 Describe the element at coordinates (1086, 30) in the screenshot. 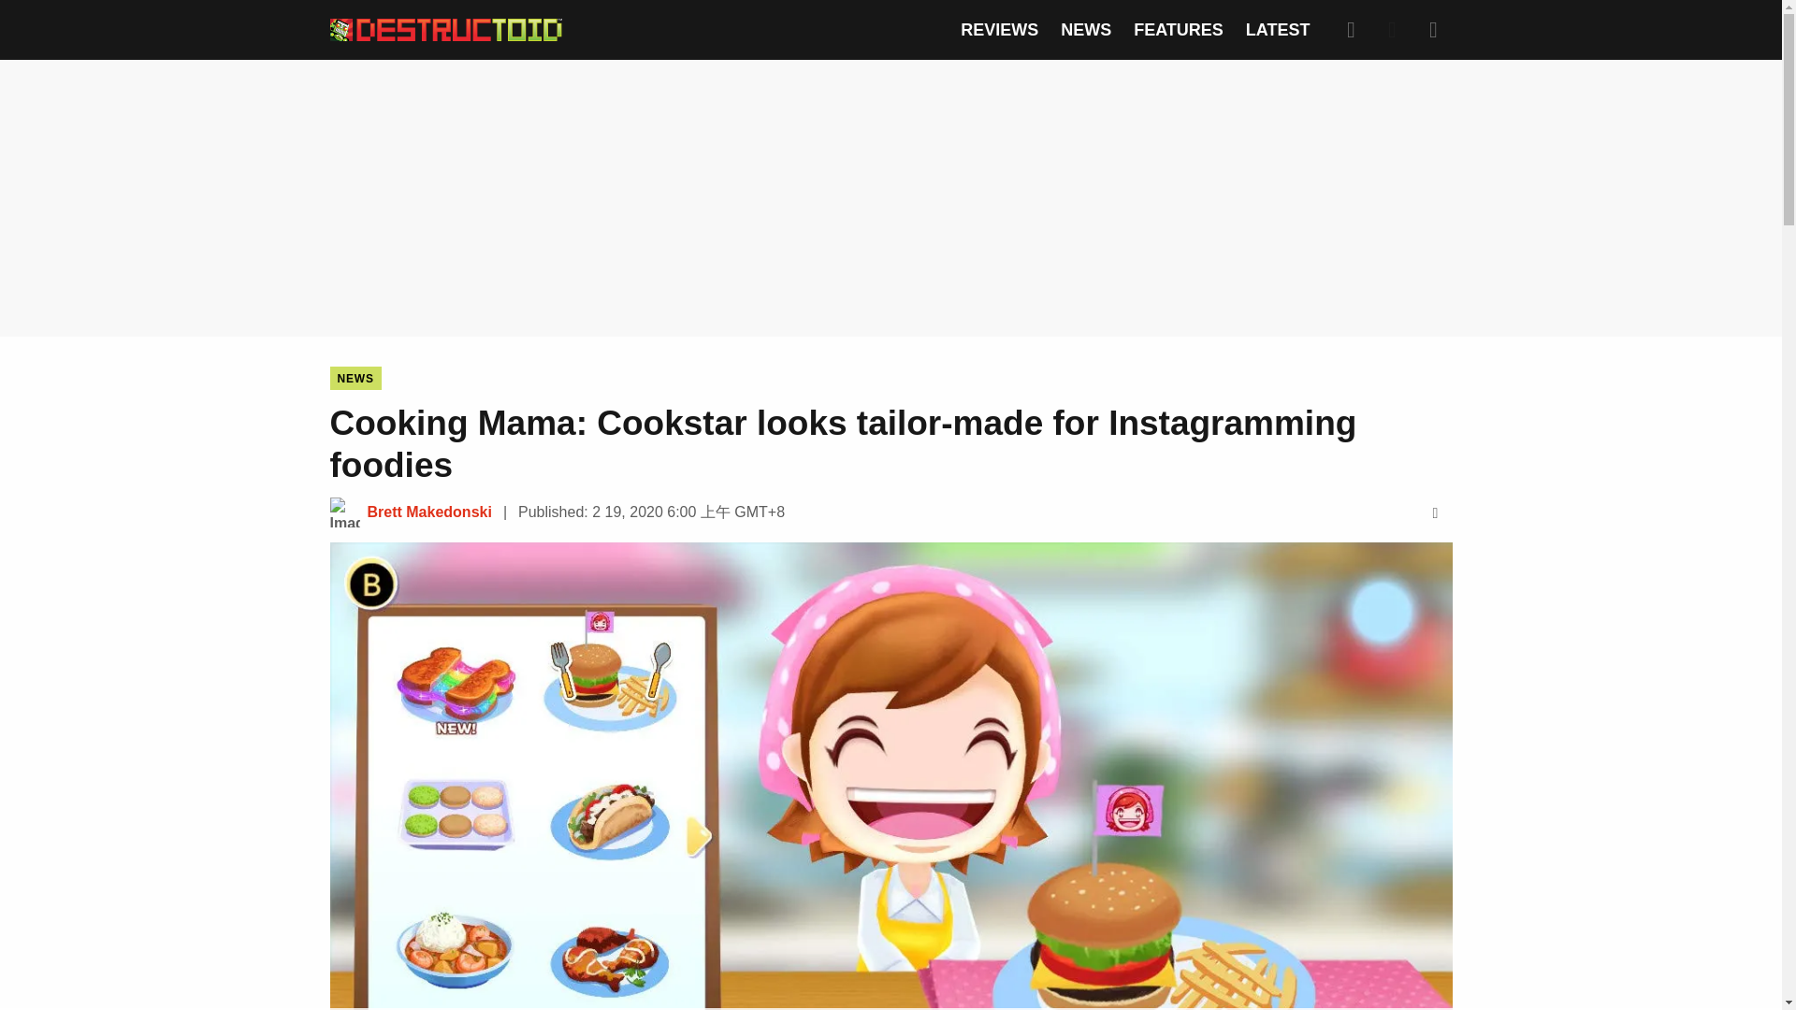

I see `NEWS` at that location.